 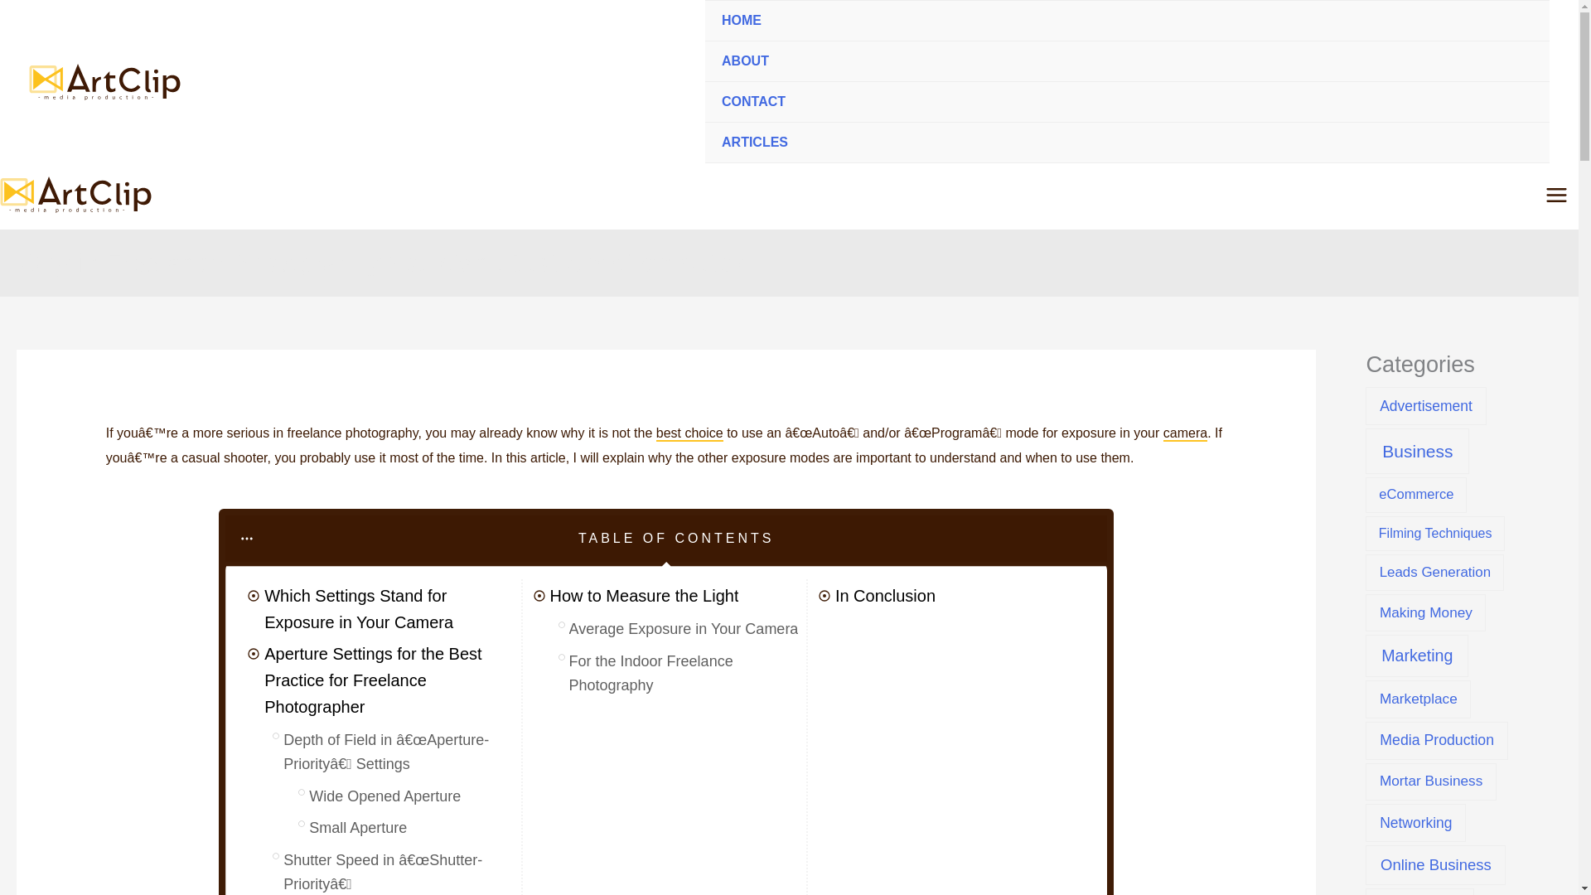 I want to click on Average Exposure in Your Camera, so click(x=684, y=630).